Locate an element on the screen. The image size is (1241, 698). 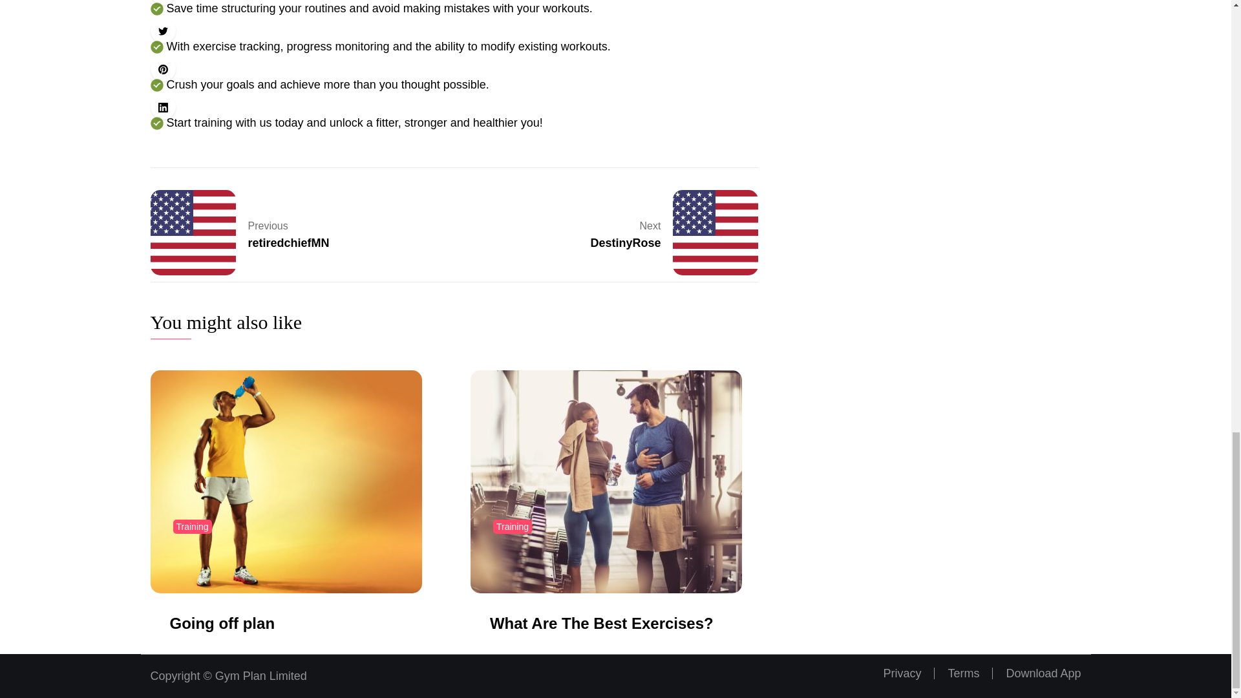
Training is located at coordinates (251, 232).